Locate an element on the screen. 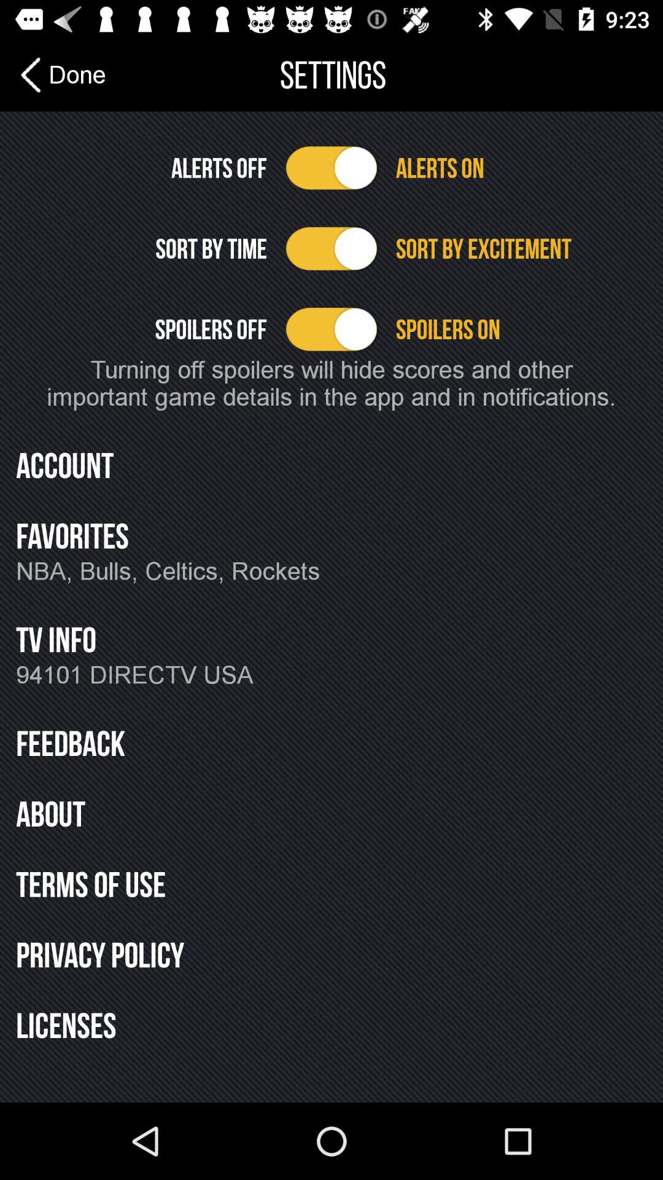 Image resolution: width=663 pixels, height=1180 pixels. tap alerts off icon is located at coordinates (141, 168).